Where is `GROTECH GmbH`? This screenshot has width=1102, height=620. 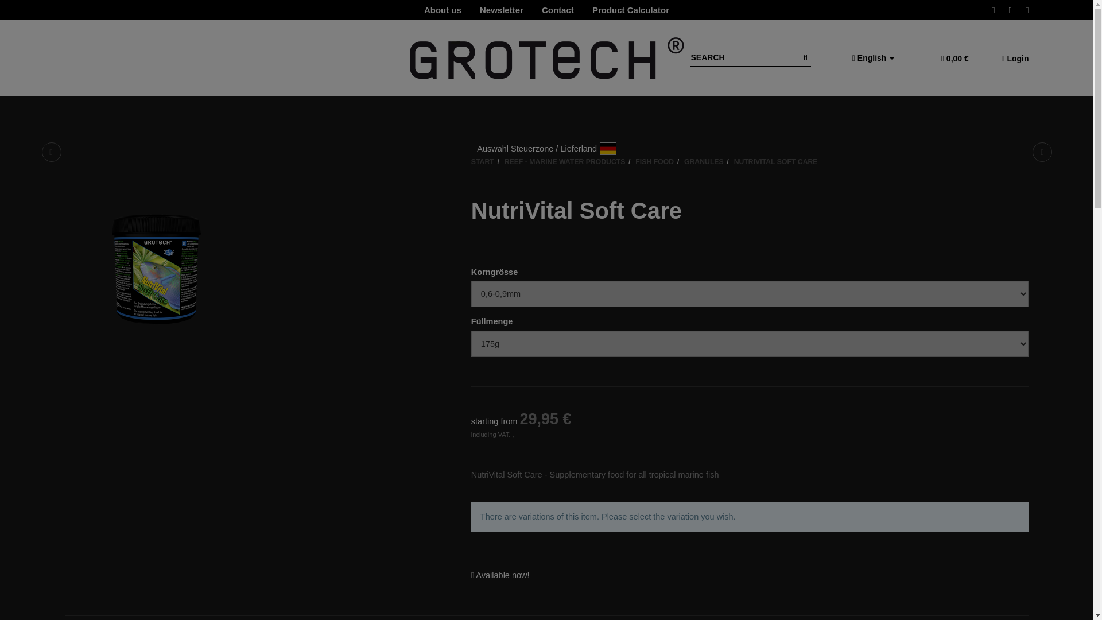 GROTECH GmbH is located at coordinates (547, 63).